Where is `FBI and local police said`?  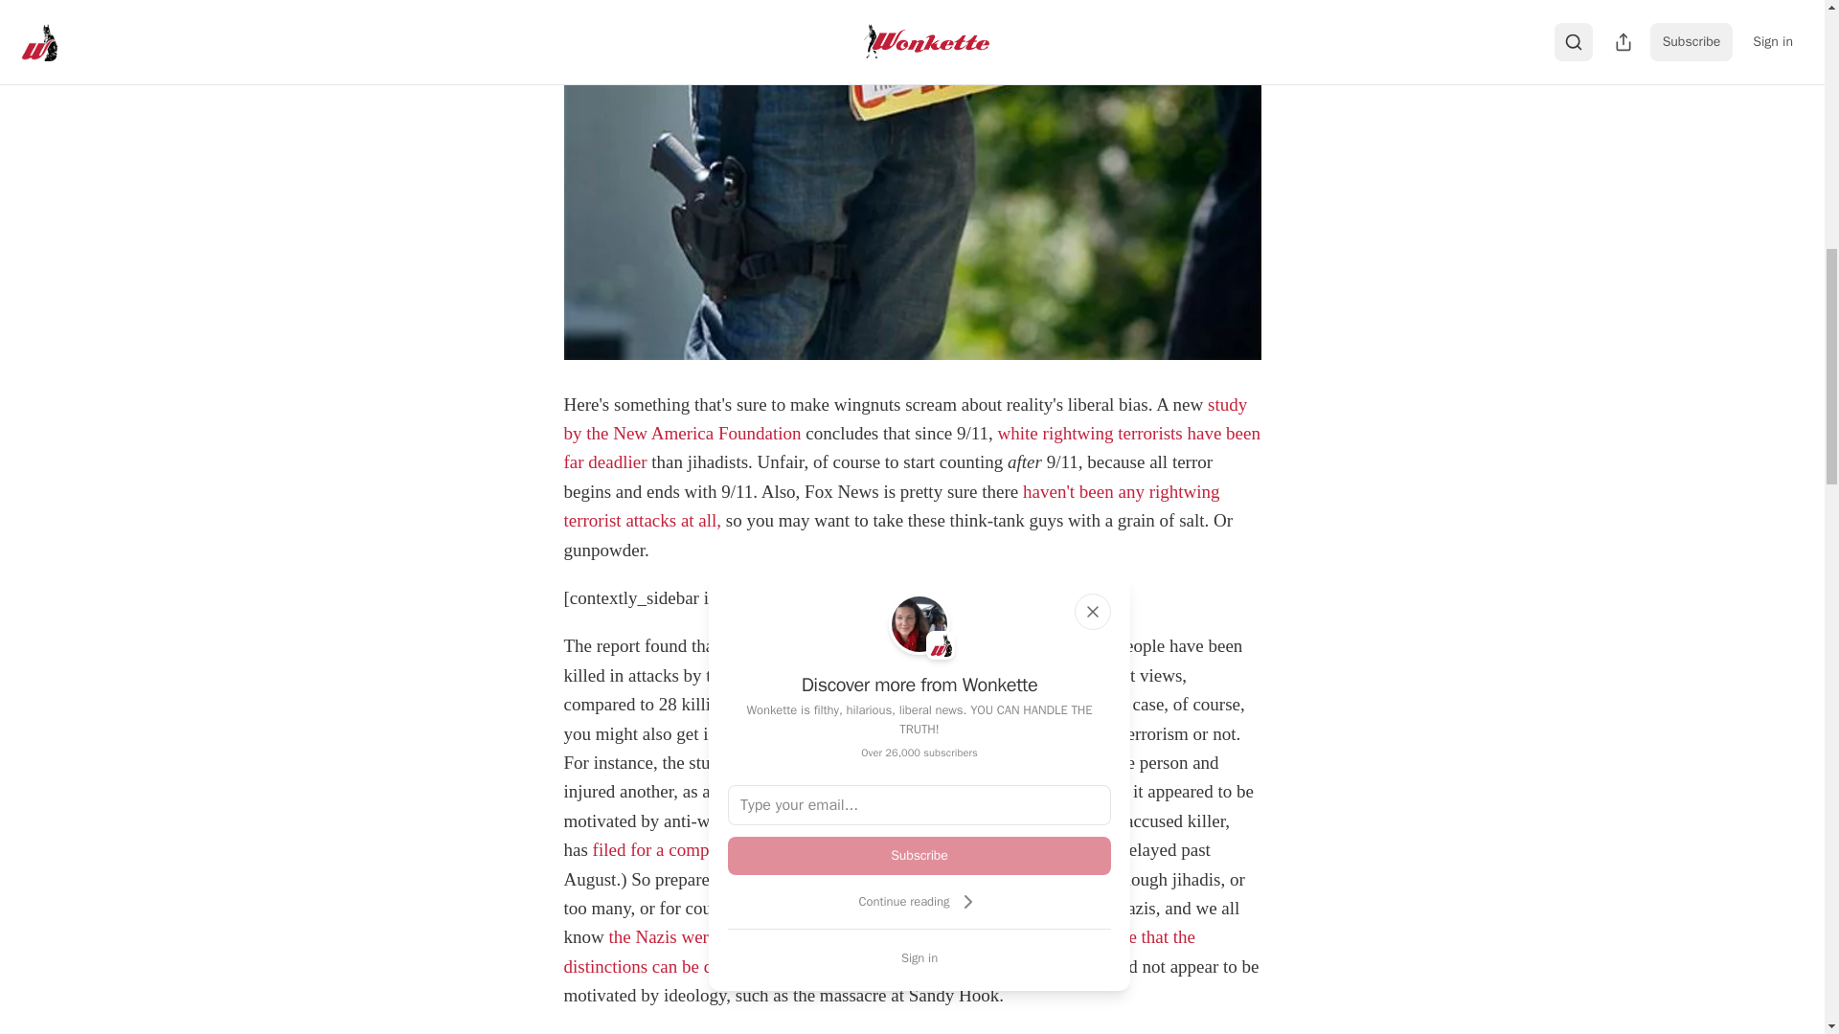
FBI and local police said is located at coordinates (1037, 791).